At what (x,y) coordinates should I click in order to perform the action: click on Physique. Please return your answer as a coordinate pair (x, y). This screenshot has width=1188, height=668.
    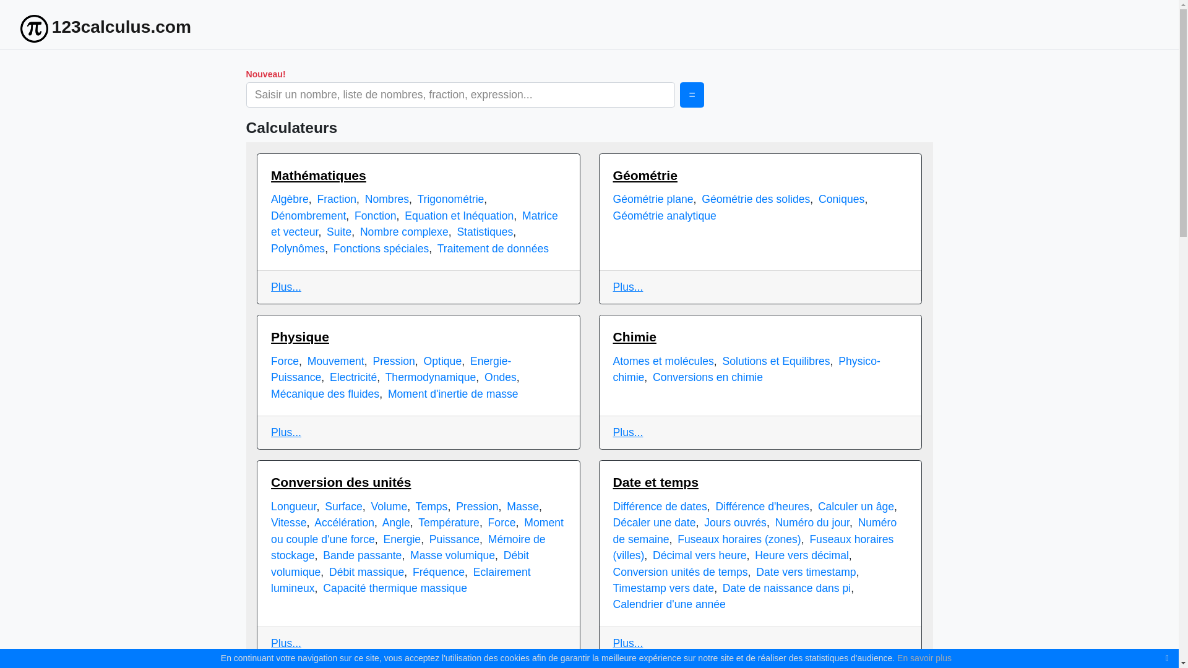
    Looking at the image, I should click on (300, 336).